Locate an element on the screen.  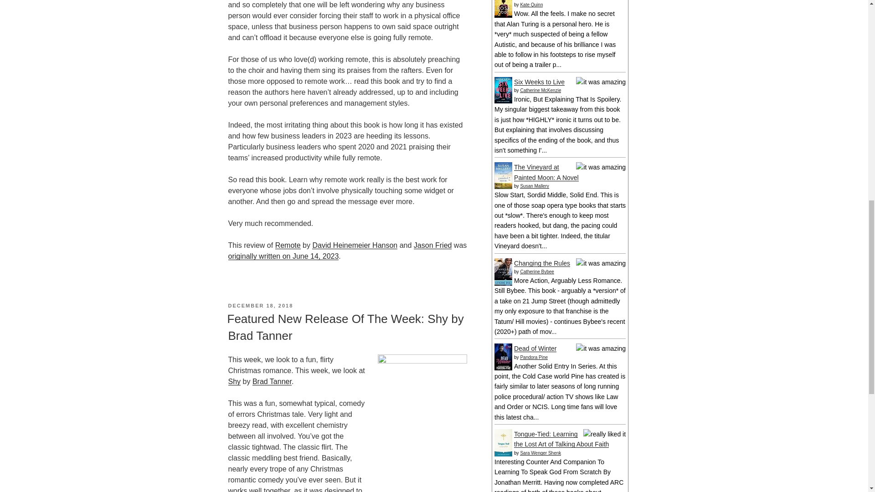
Kate Quinn is located at coordinates (531, 5).